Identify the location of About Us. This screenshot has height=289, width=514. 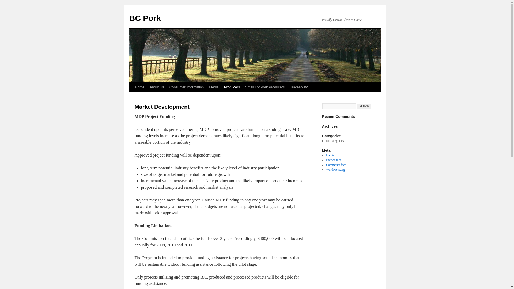
(157, 87).